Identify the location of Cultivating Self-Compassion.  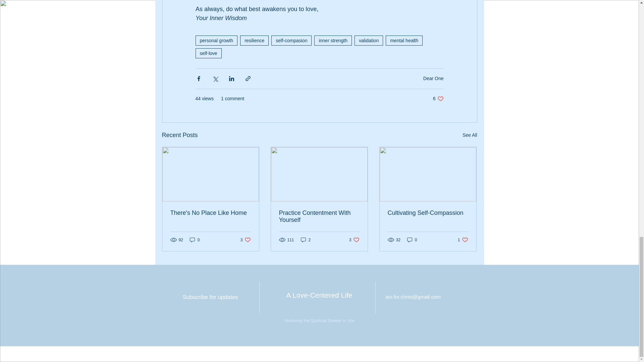
(195, 240).